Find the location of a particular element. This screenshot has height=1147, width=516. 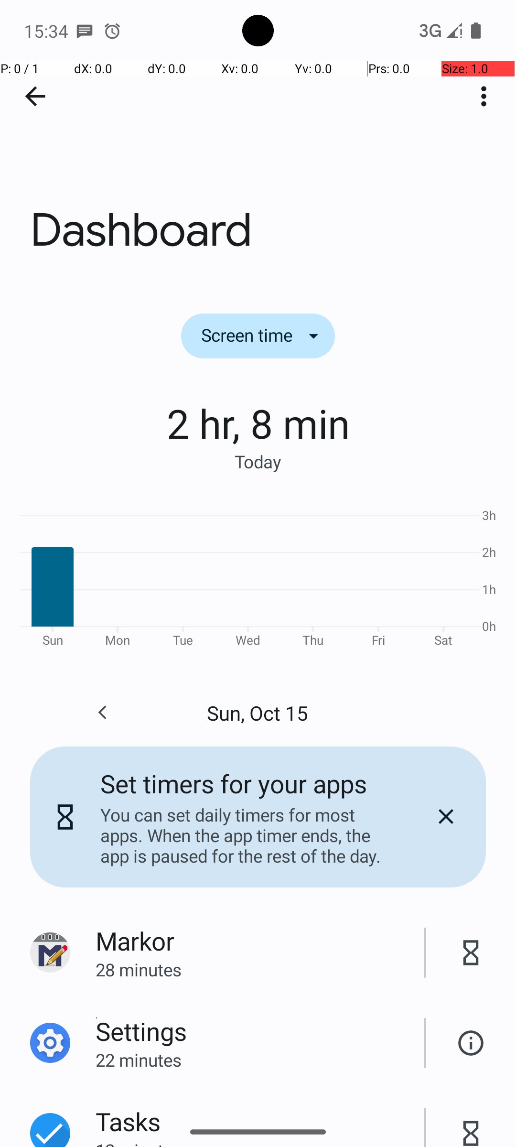

22 minutes is located at coordinates (260, 1060).